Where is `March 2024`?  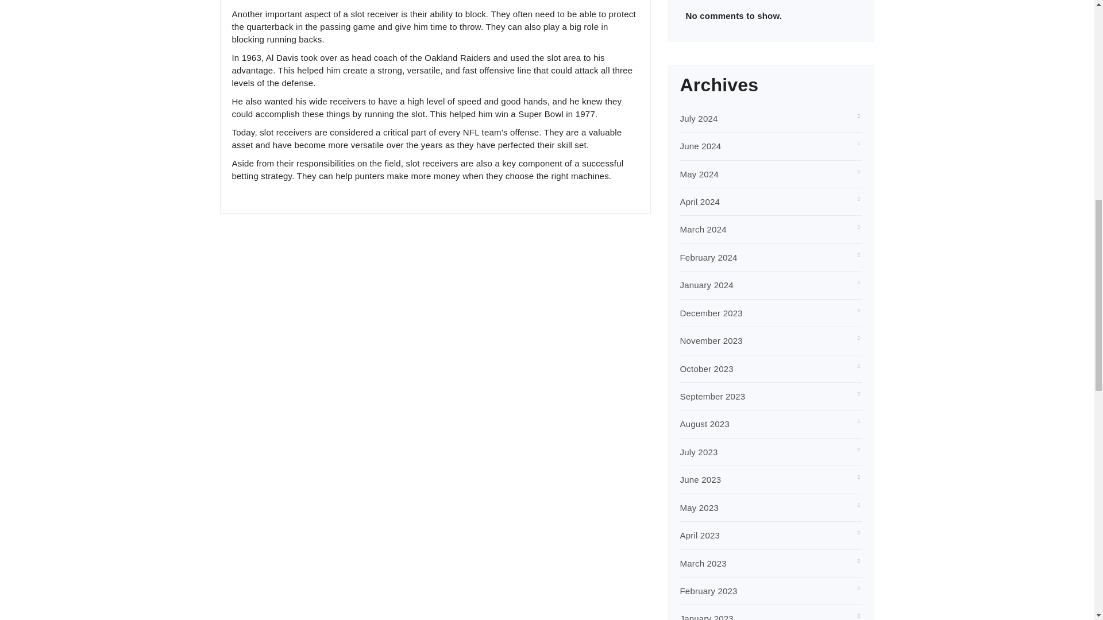
March 2024 is located at coordinates (703, 229).